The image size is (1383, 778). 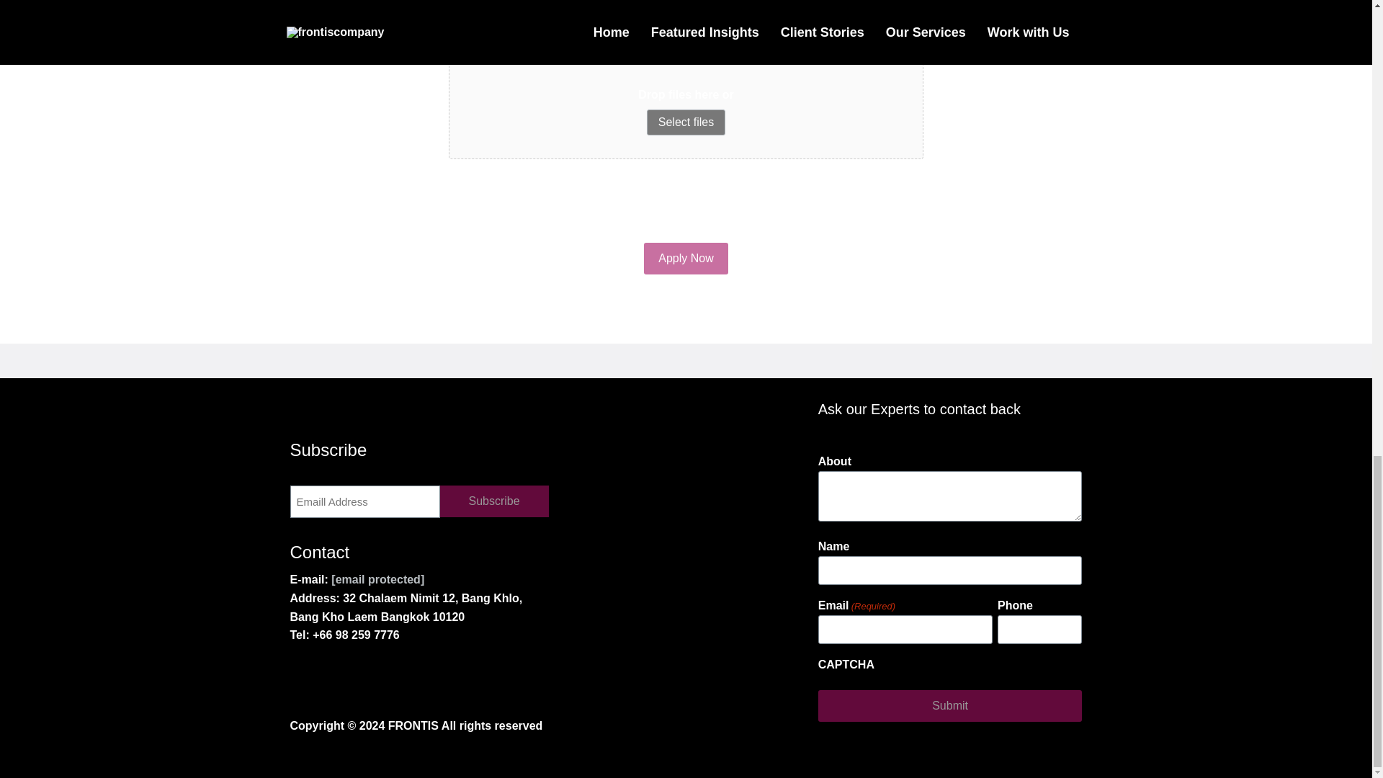 What do you see at coordinates (686, 258) in the screenshot?
I see `Apply Now` at bounding box center [686, 258].